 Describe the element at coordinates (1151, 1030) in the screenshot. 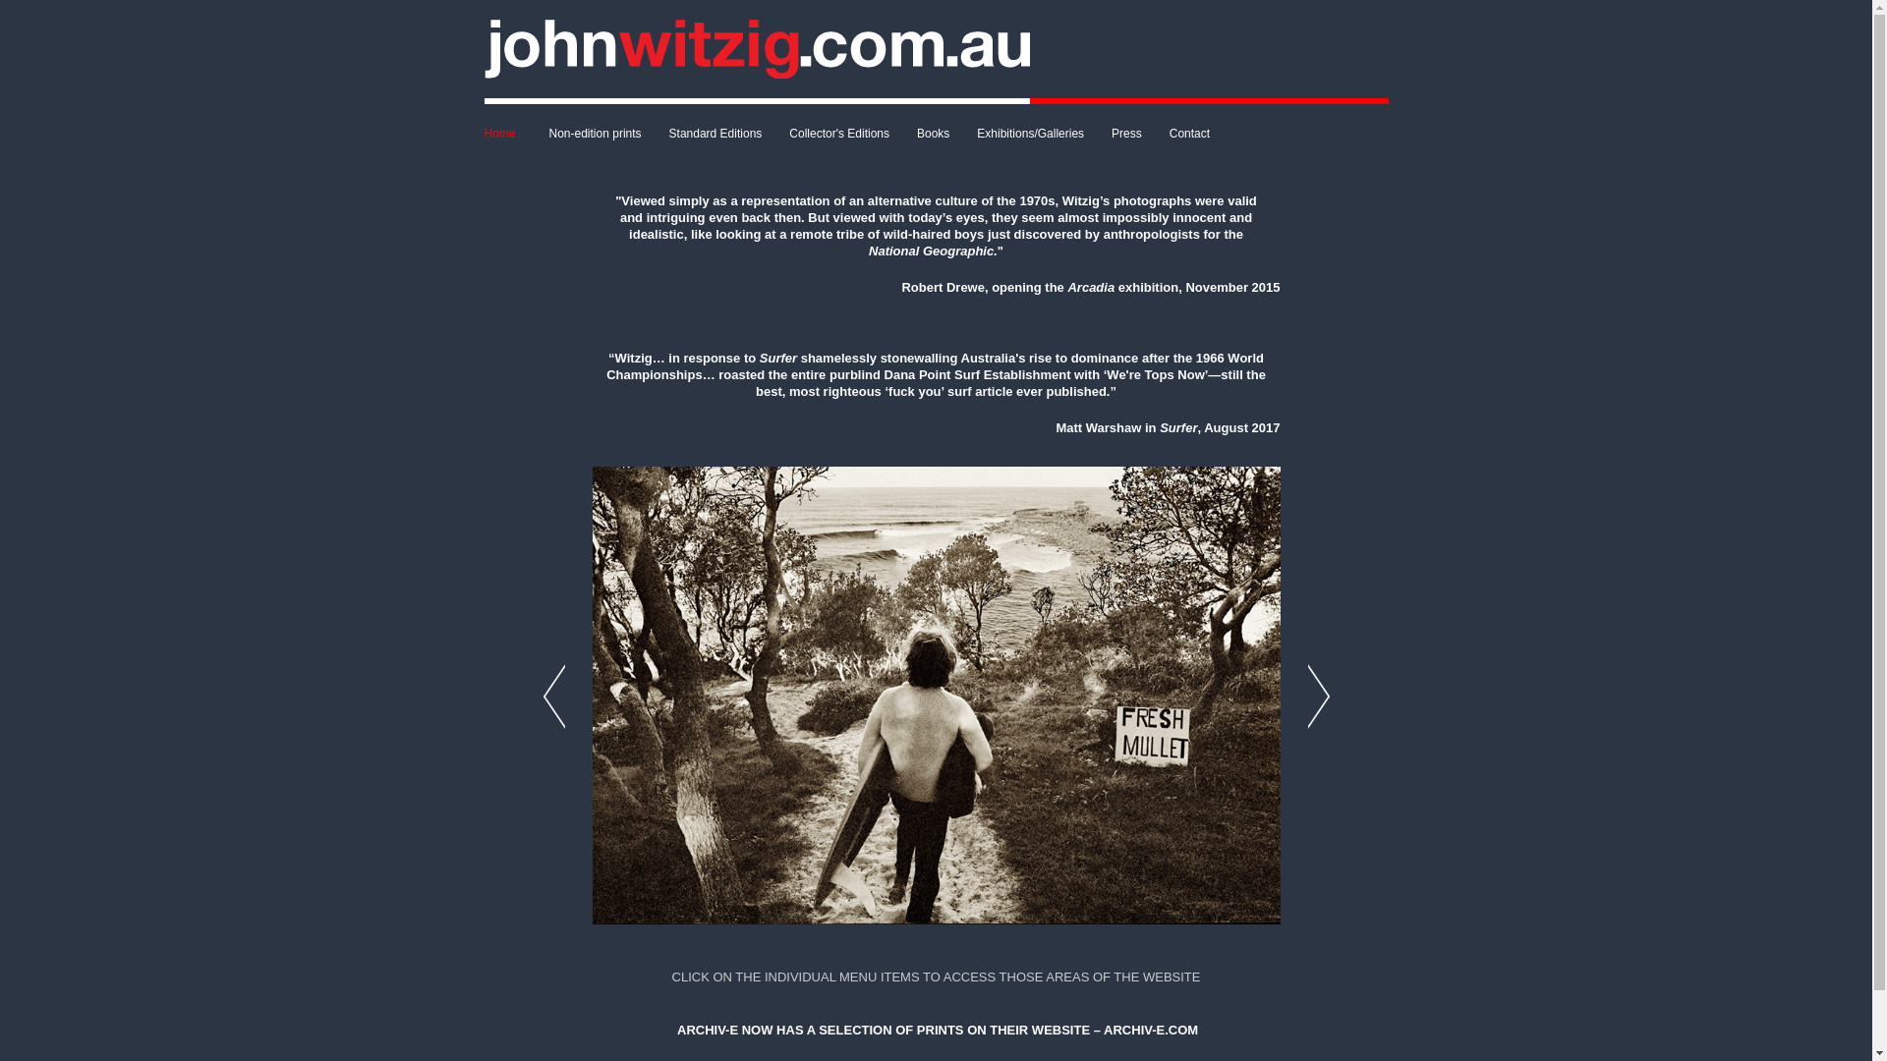

I see `ARCHIV-E.COM` at that location.